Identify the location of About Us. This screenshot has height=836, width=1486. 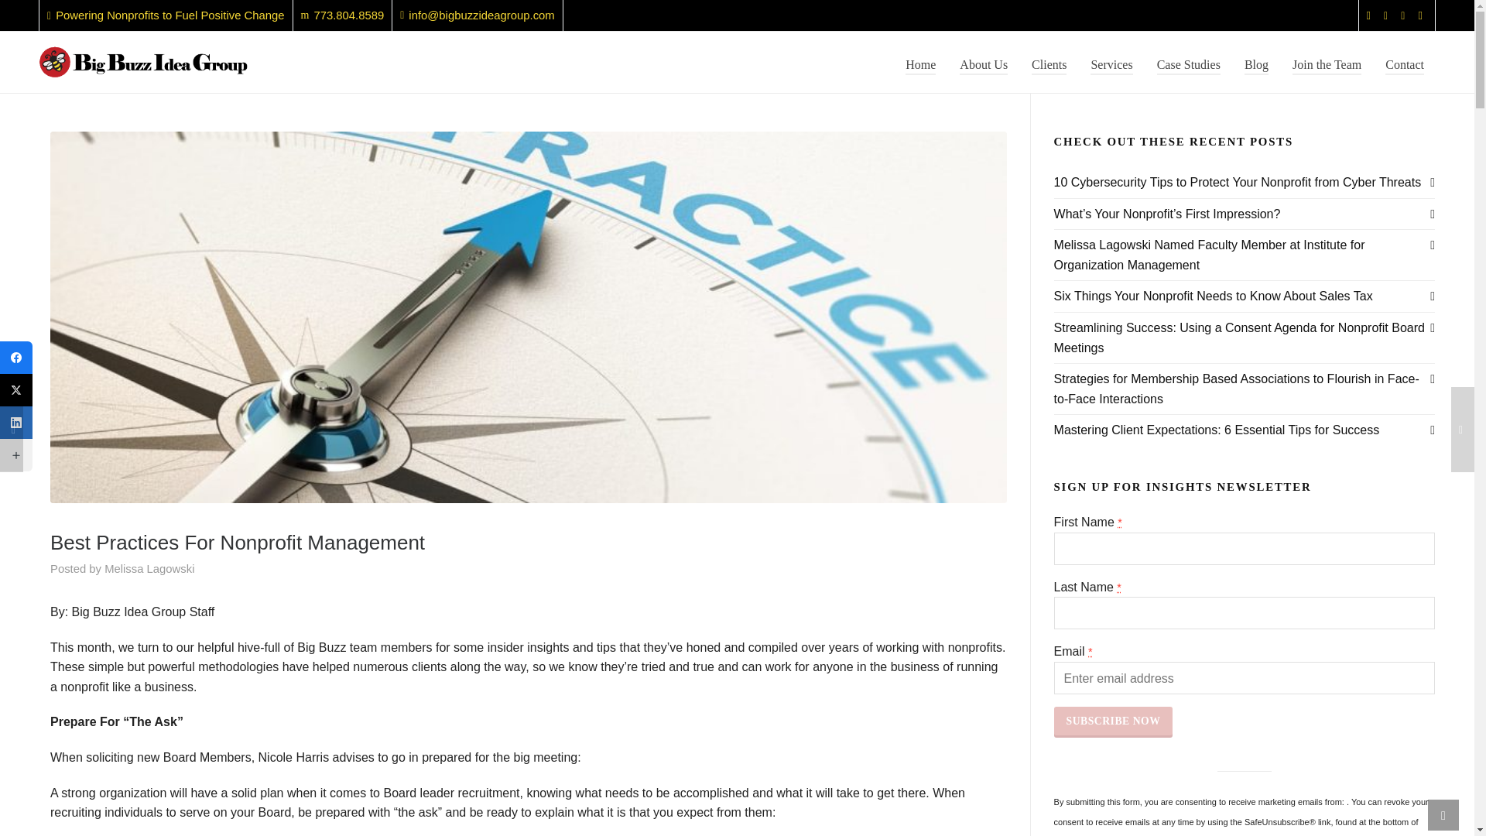
(1327, 62).